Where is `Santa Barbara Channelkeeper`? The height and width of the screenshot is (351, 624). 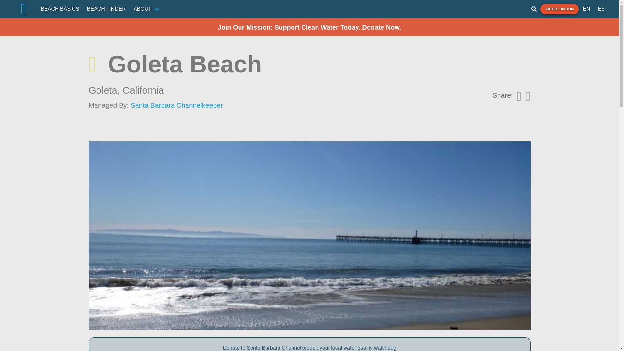 Santa Barbara Channelkeeper is located at coordinates (176, 105).